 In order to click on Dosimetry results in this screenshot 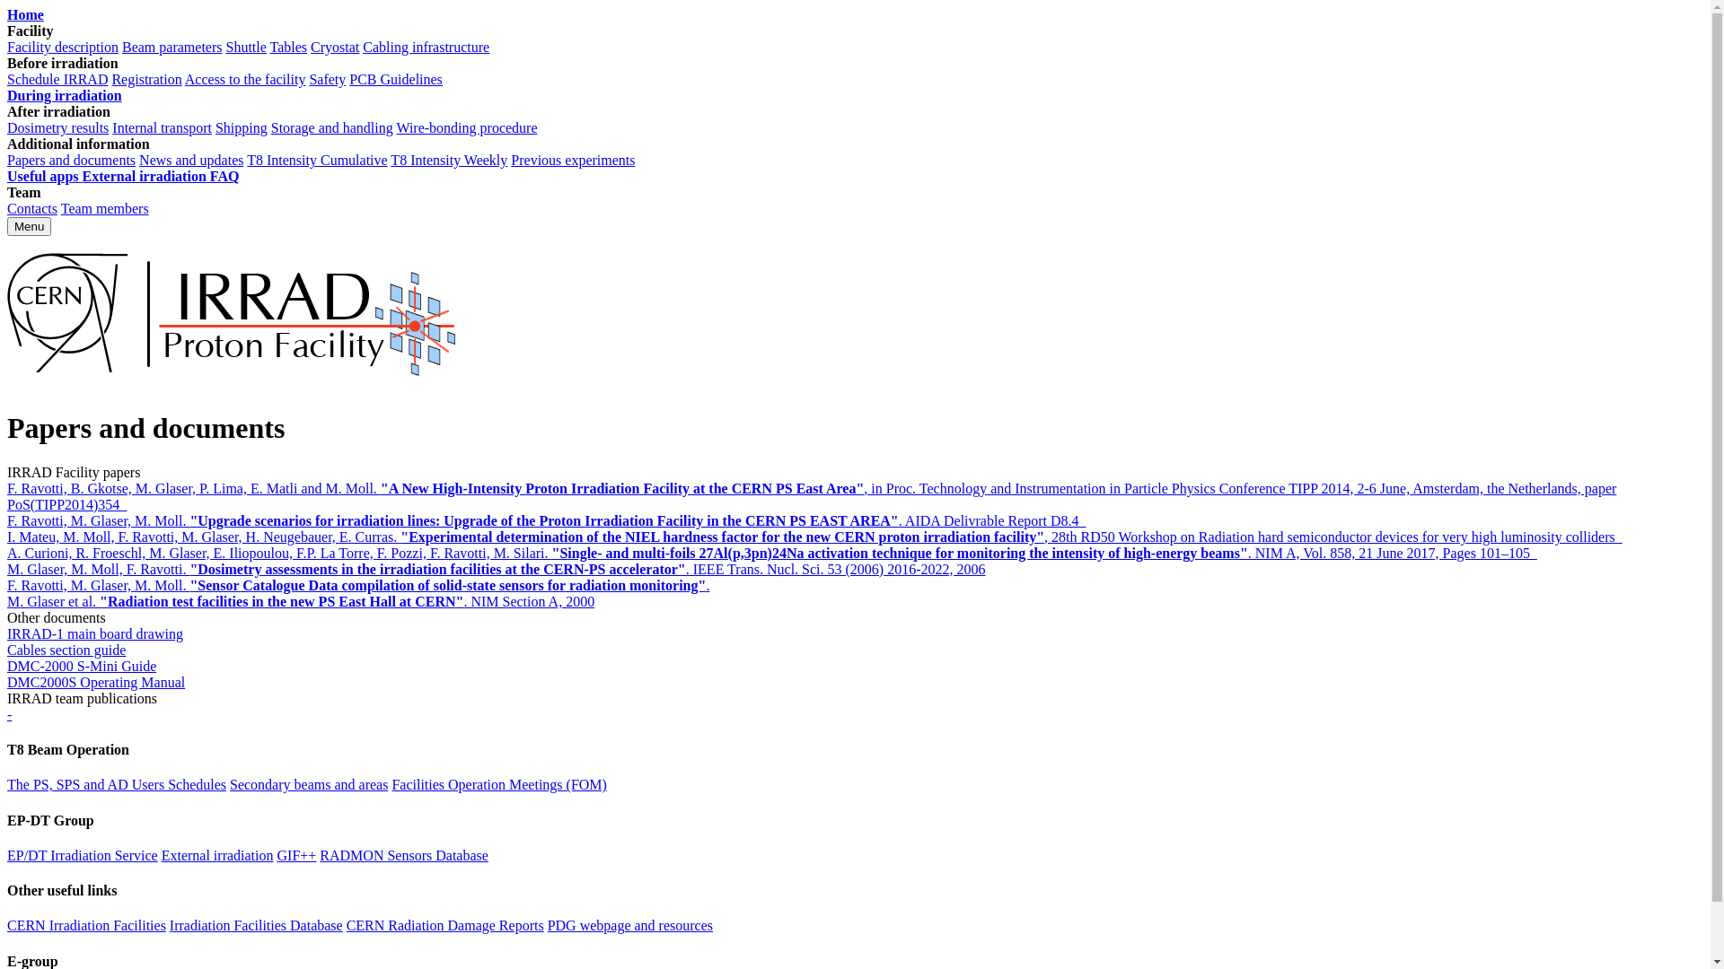, I will do `click(57, 127)`.